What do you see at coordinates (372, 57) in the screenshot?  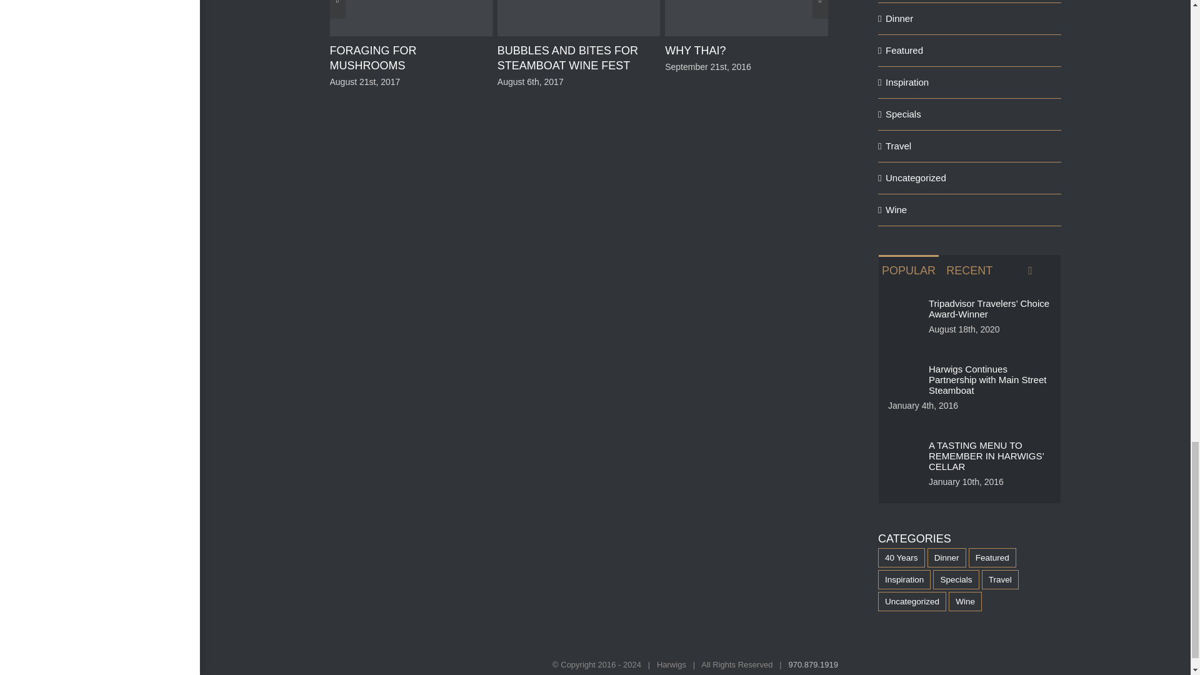 I see `Foraging for Mushrooms` at bounding box center [372, 57].